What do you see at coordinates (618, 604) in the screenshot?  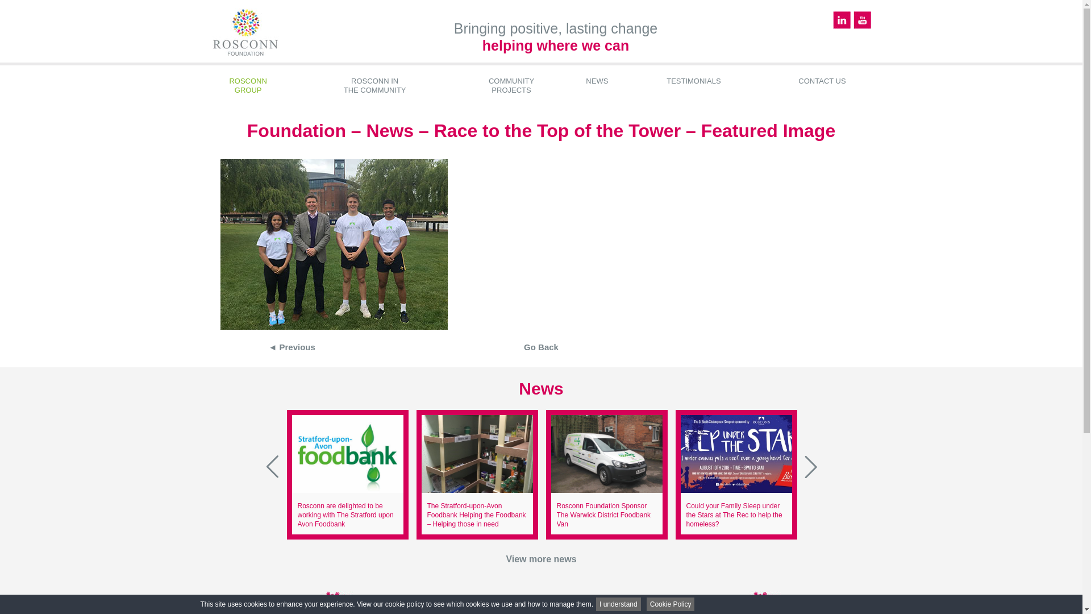 I see `TESTIMONIALS` at bounding box center [618, 604].